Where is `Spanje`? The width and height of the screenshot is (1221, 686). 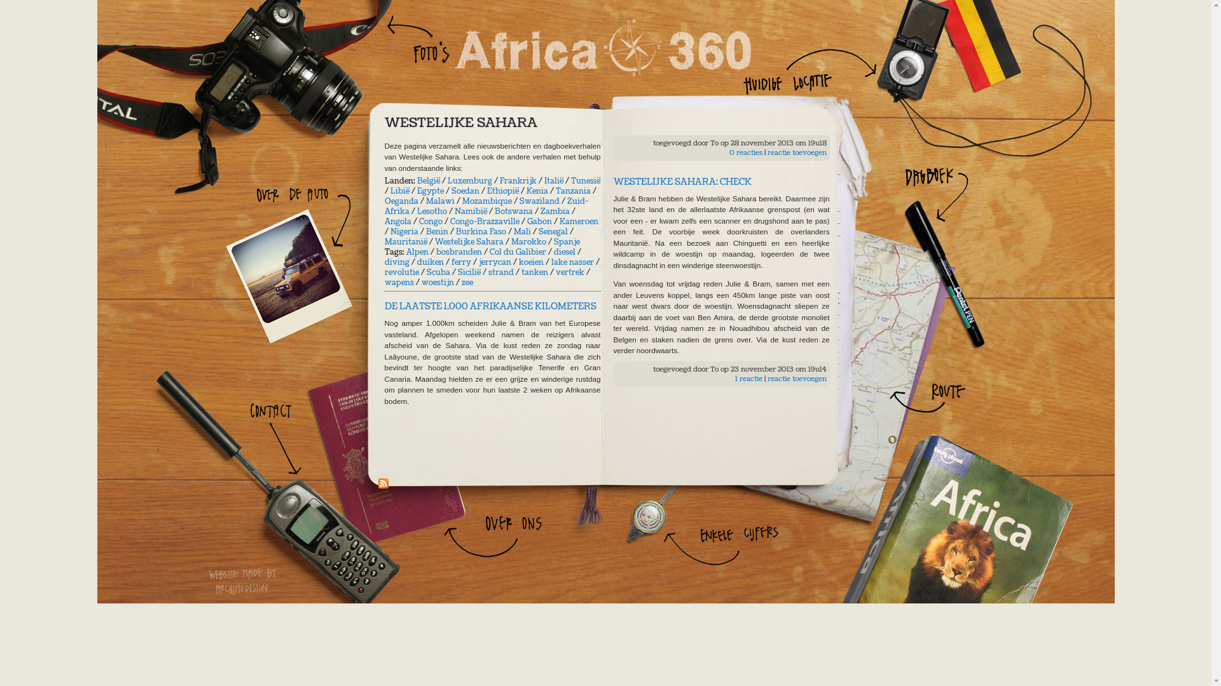
Spanje is located at coordinates (566, 242).